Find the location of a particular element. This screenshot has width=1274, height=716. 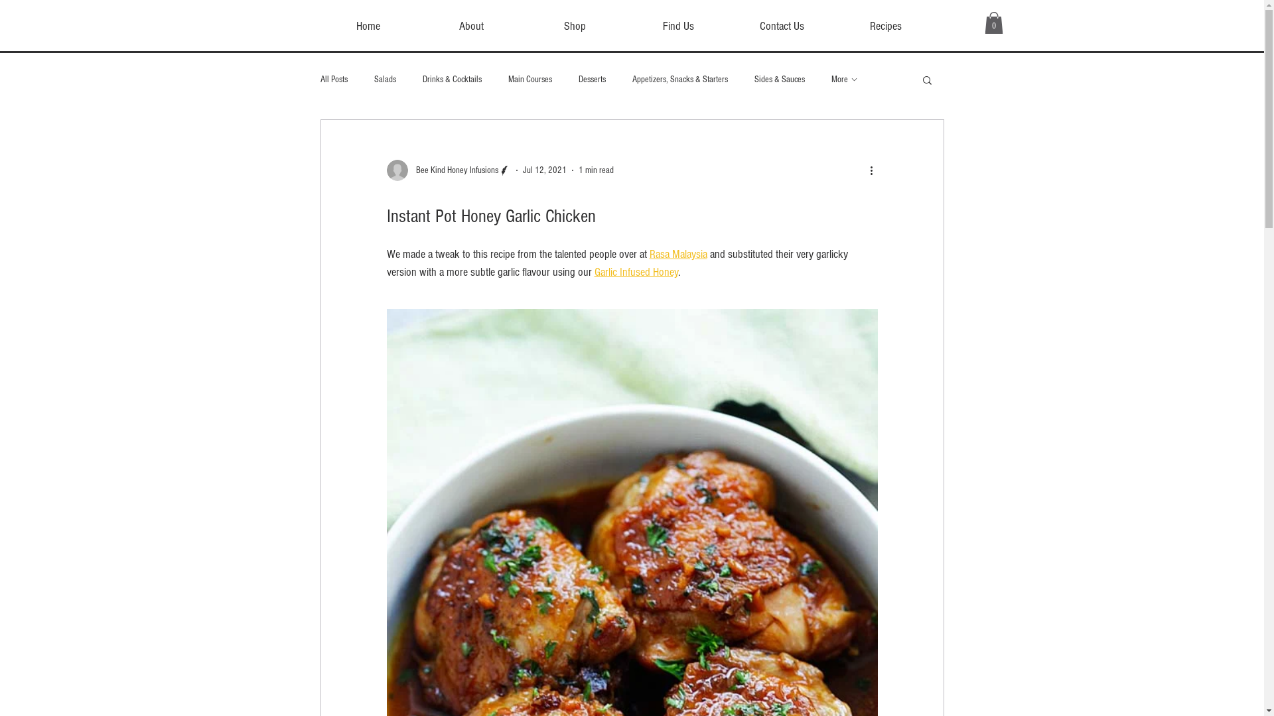

Drinks & Cocktails is located at coordinates (451, 80).